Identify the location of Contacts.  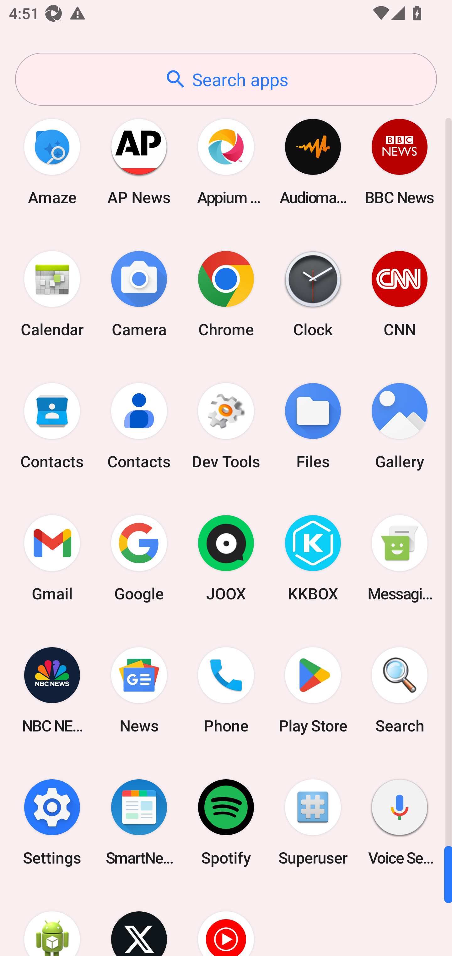
(52, 426).